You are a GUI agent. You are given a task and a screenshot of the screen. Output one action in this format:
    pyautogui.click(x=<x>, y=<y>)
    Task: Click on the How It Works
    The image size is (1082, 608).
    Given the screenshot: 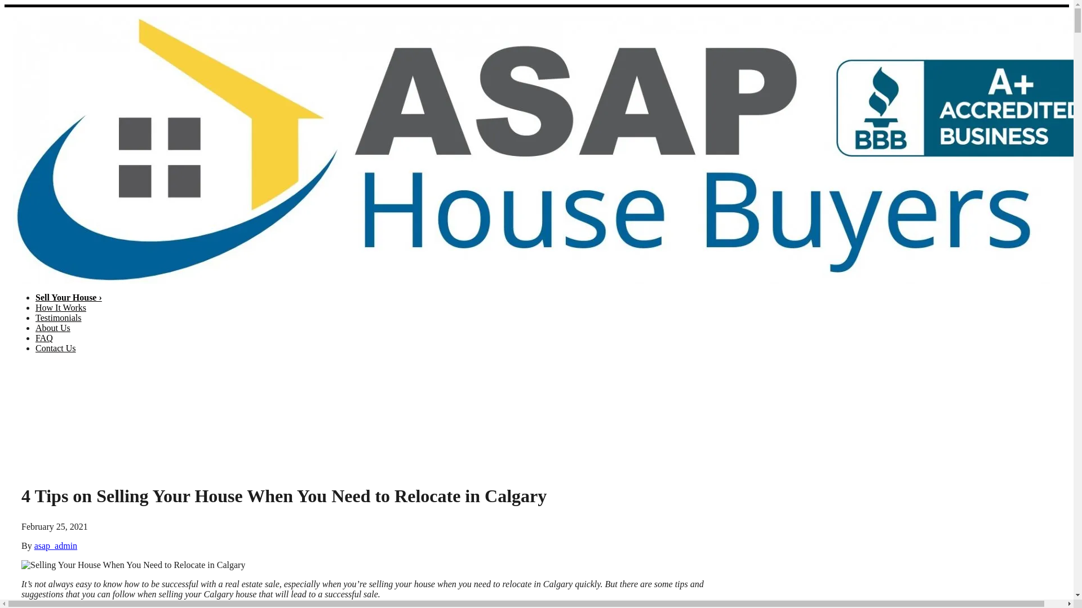 What is the action you would take?
    pyautogui.click(x=61, y=307)
    